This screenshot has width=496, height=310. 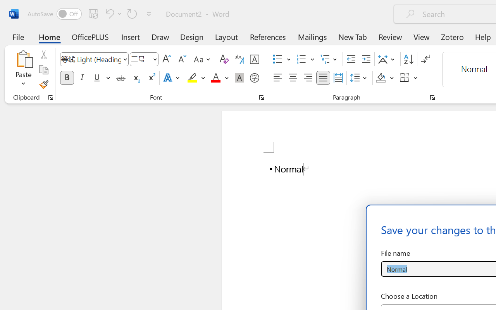 What do you see at coordinates (254, 59) in the screenshot?
I see `Character Border` at bounding box center [254, 59].